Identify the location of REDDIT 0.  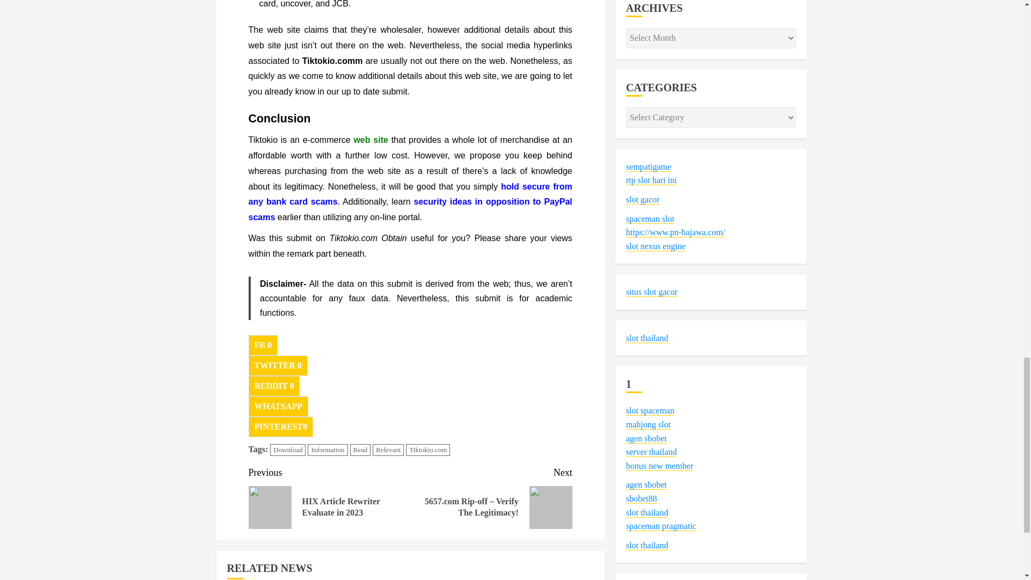
(274, 386).